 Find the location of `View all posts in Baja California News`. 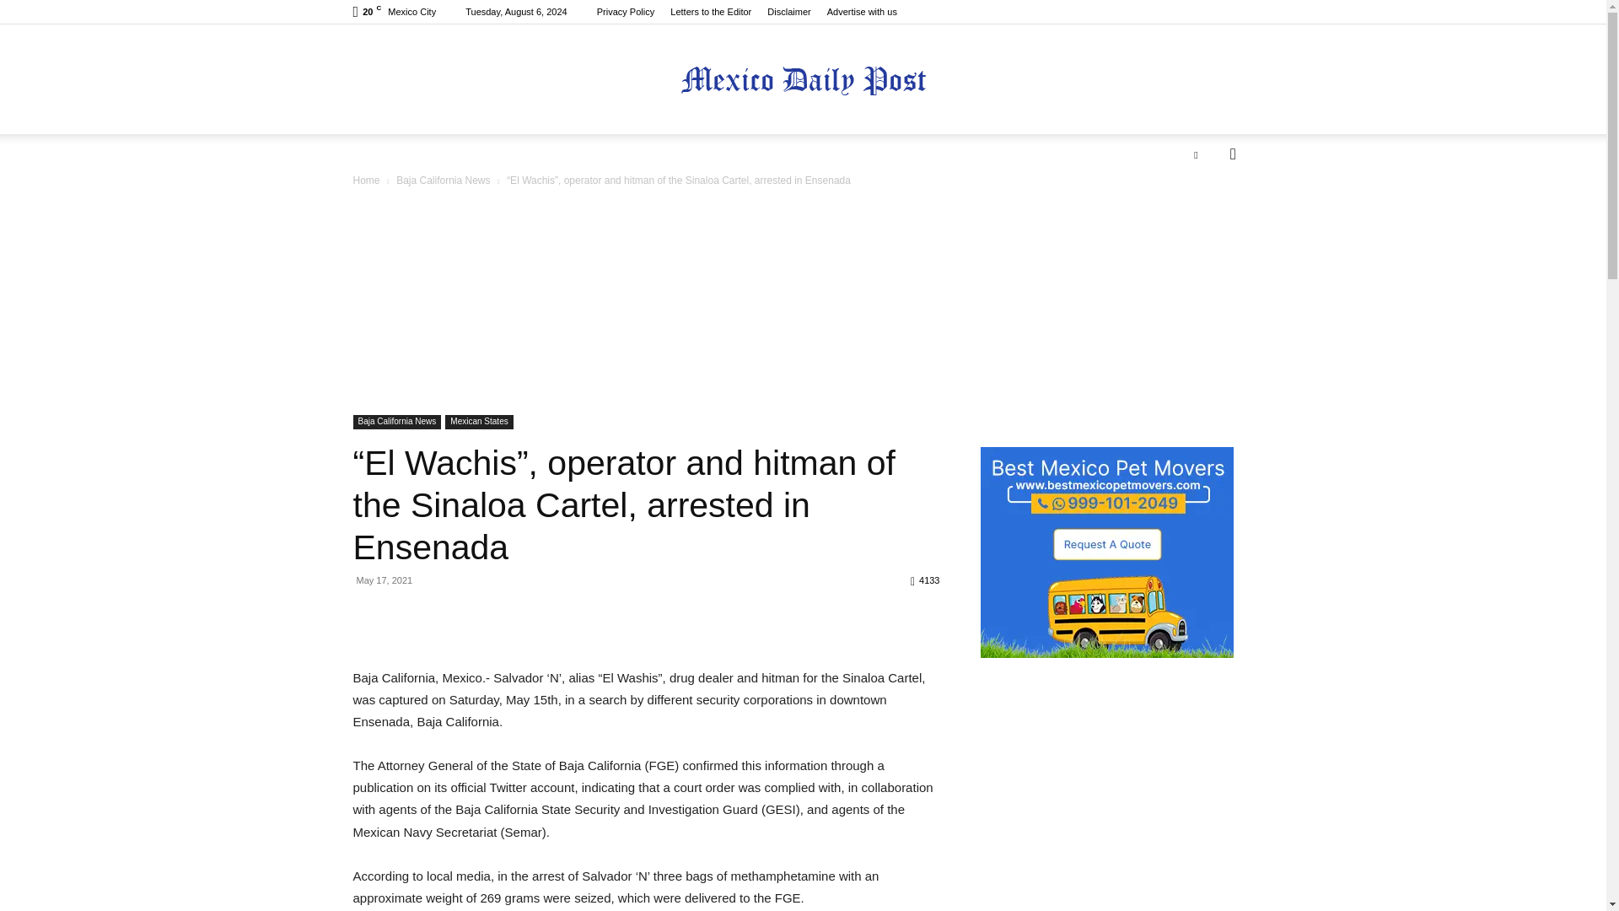

View all posts in Baja California News is located at coordinates (444, 181).